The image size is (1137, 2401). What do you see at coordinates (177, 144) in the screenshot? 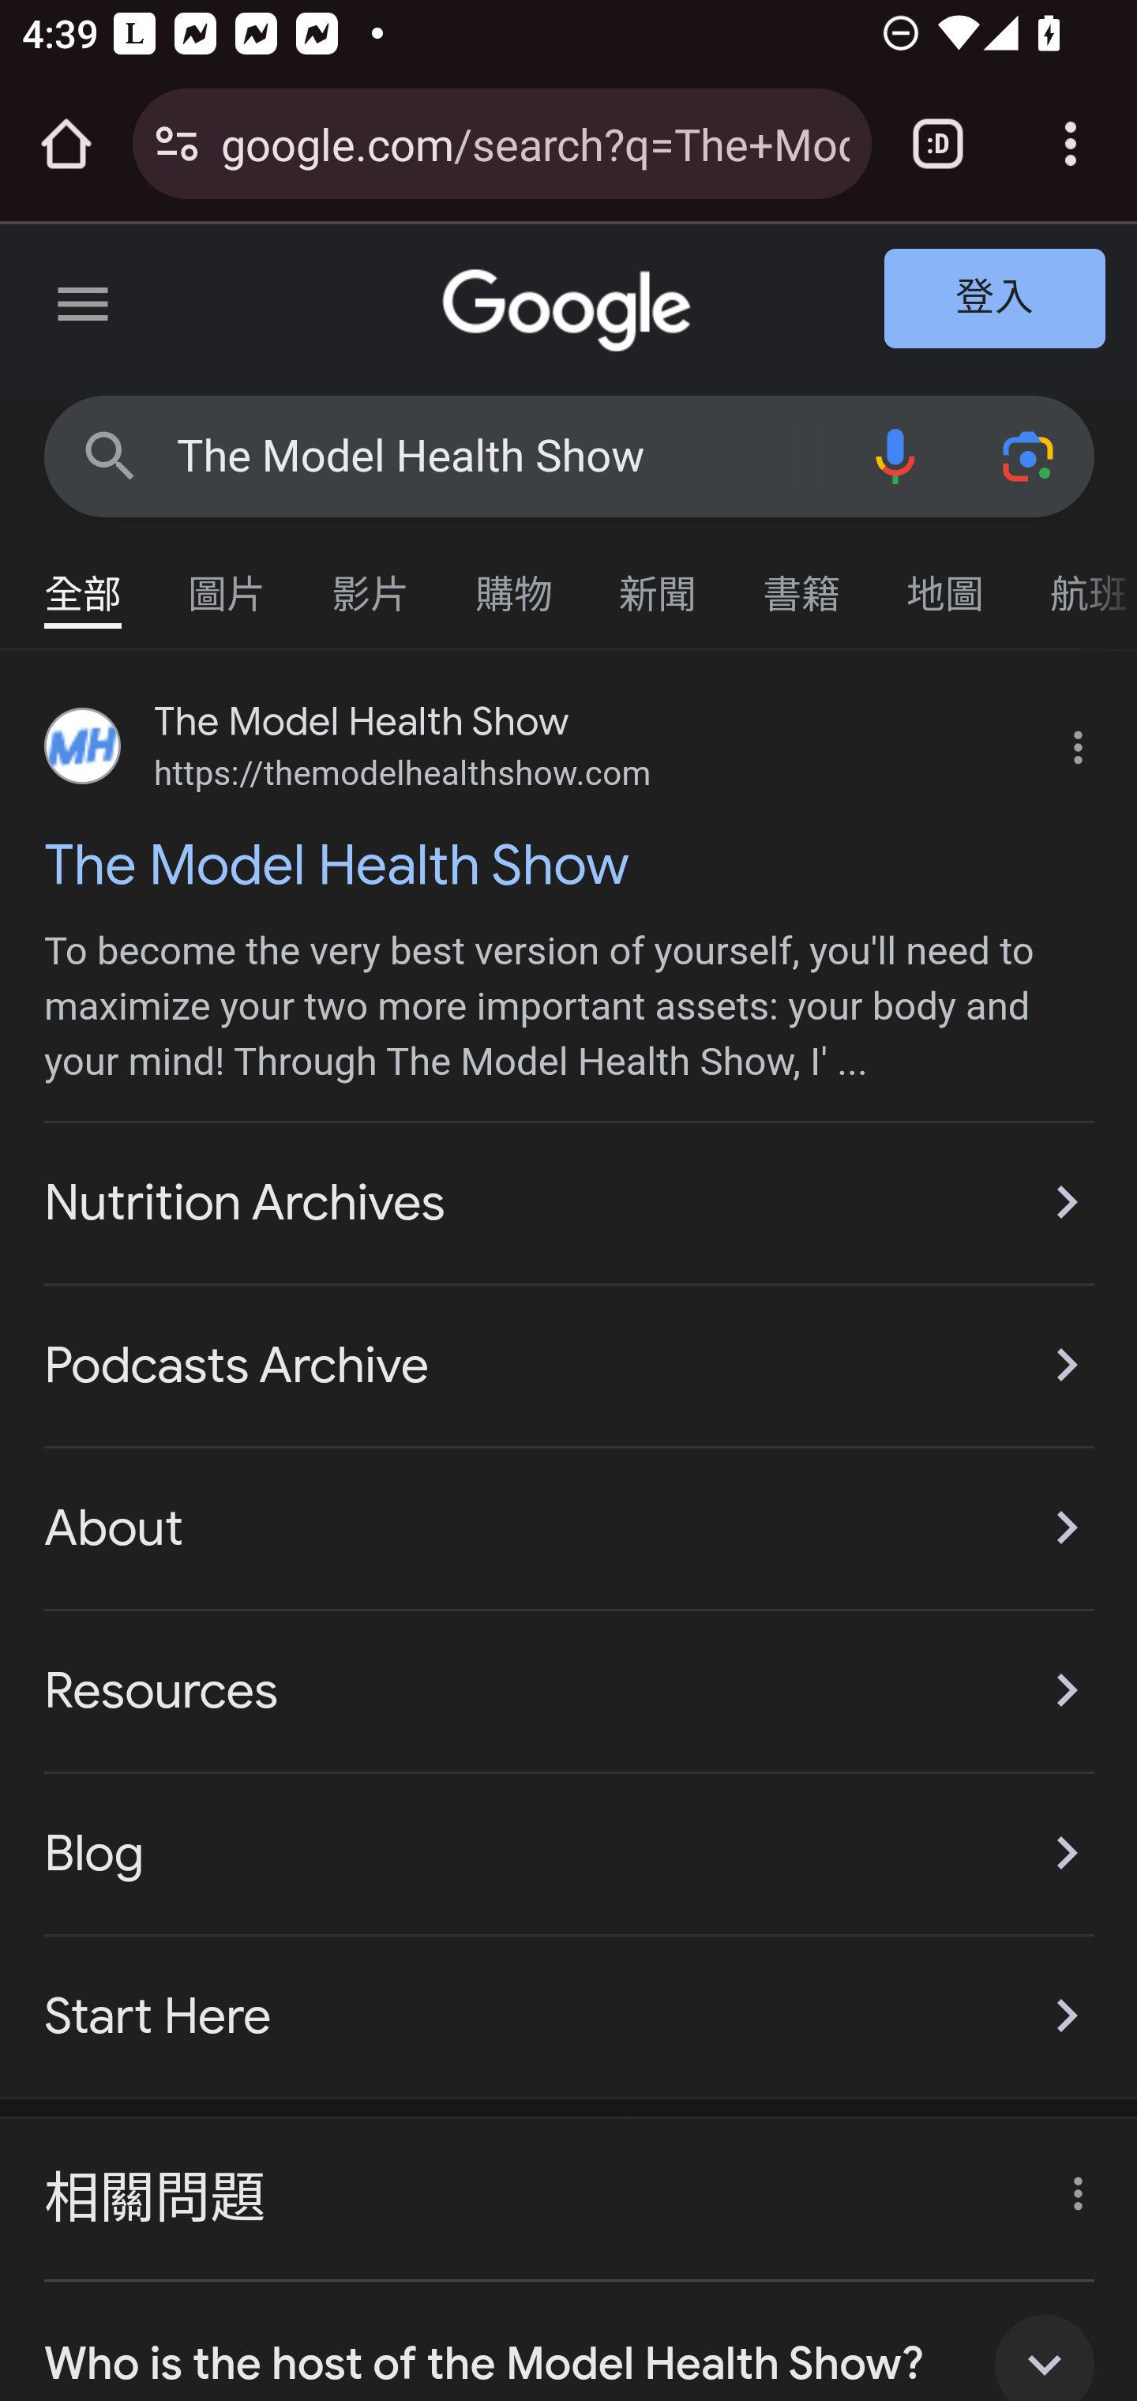
I see `Connection is secure` at bounding box center [177, 144].